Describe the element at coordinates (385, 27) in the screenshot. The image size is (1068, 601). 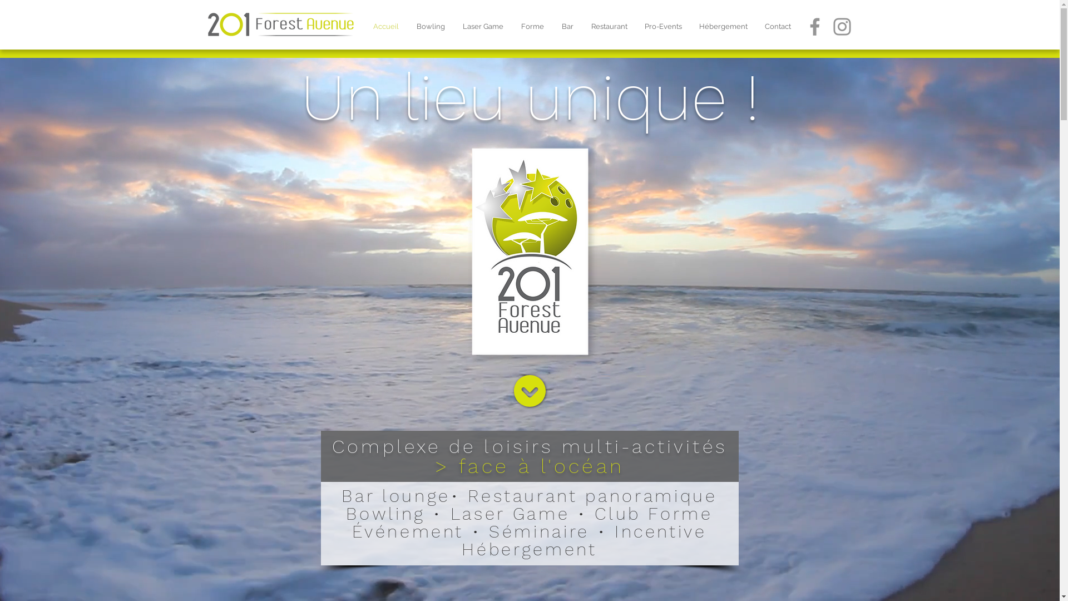
I see `Accueil` at that location.